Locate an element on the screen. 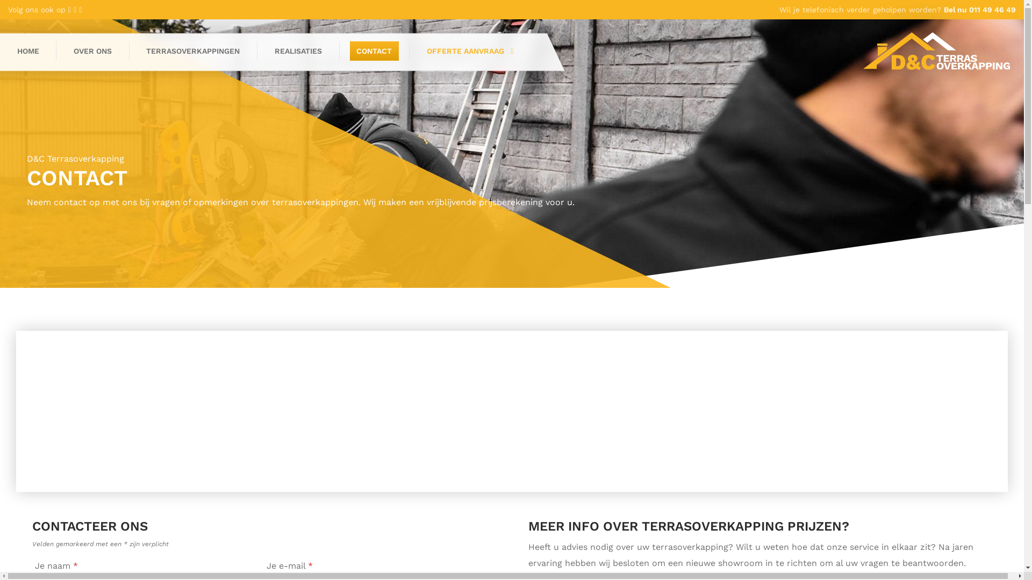 Image resolution: width=1032 pixels, height=580 pixels. OFFERTE AANVRAAG is located at coordinates (469, 51).